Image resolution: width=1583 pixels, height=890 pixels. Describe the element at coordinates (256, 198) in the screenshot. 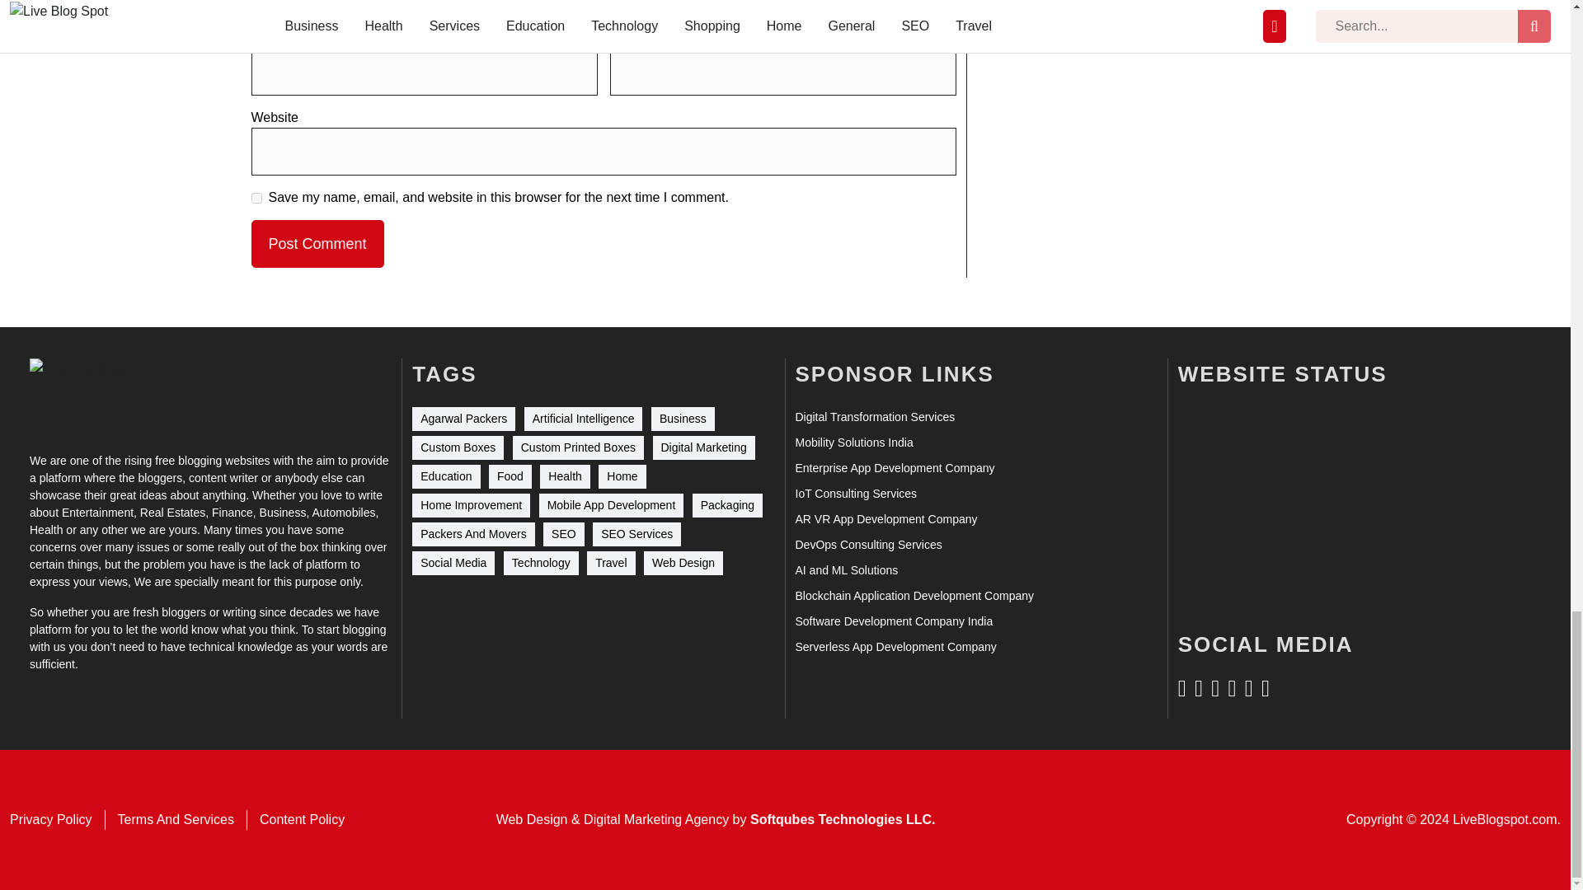

I see `yes` at that location.